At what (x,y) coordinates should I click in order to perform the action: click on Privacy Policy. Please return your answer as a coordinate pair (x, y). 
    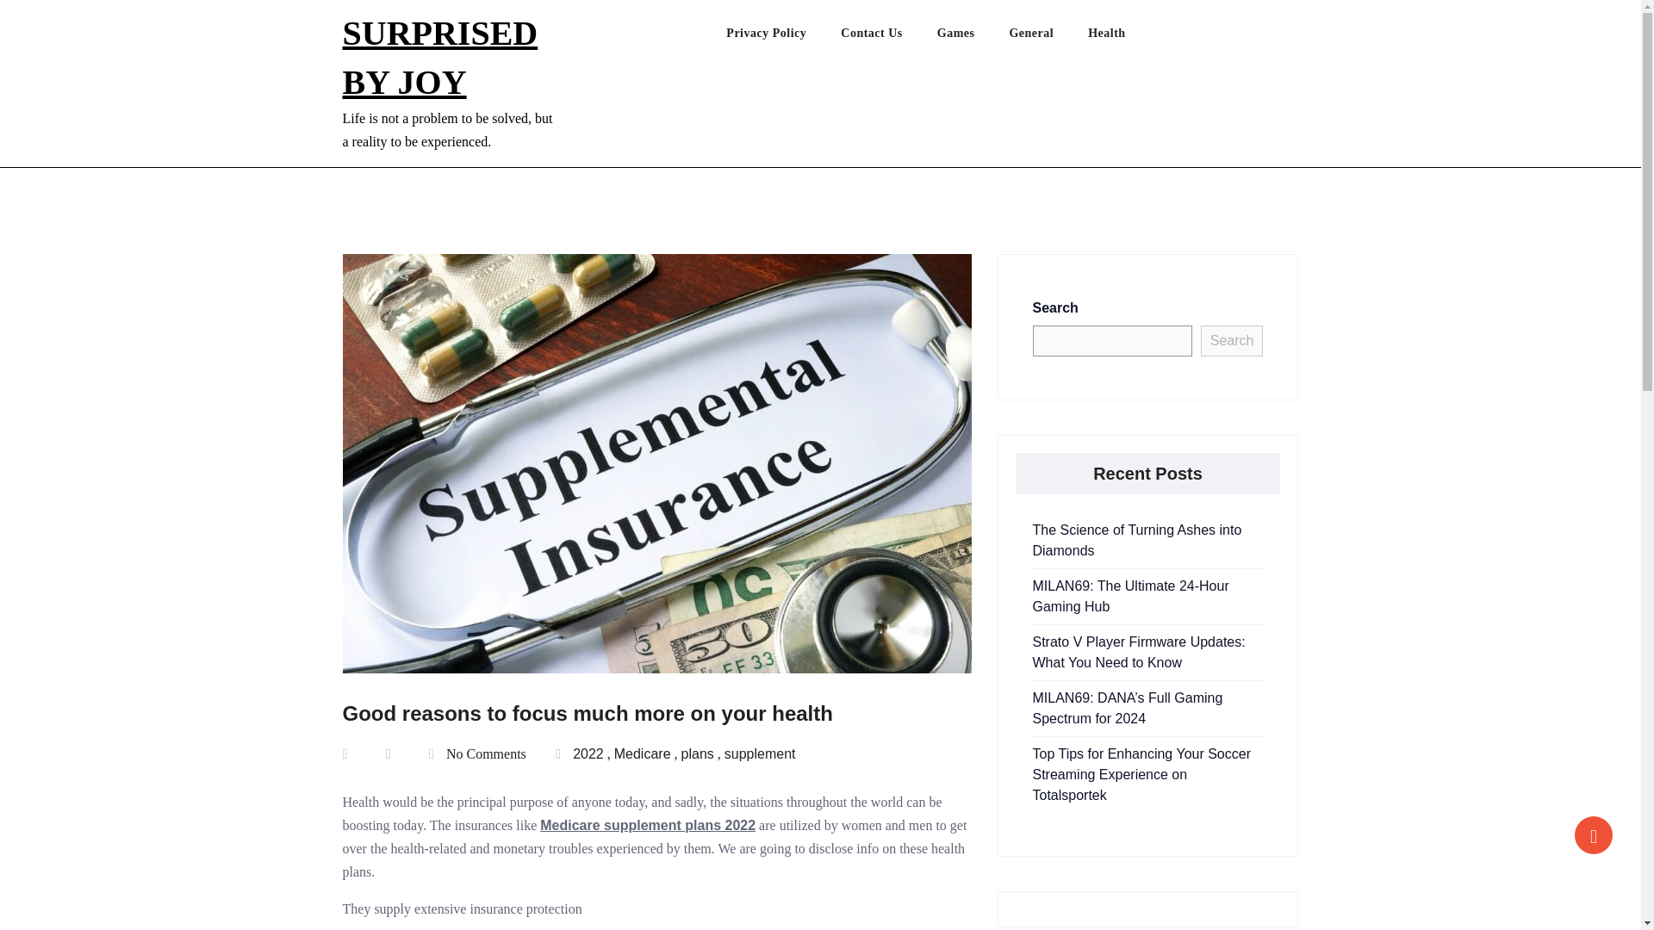
    Looking at the image, I should click on (782, 37).